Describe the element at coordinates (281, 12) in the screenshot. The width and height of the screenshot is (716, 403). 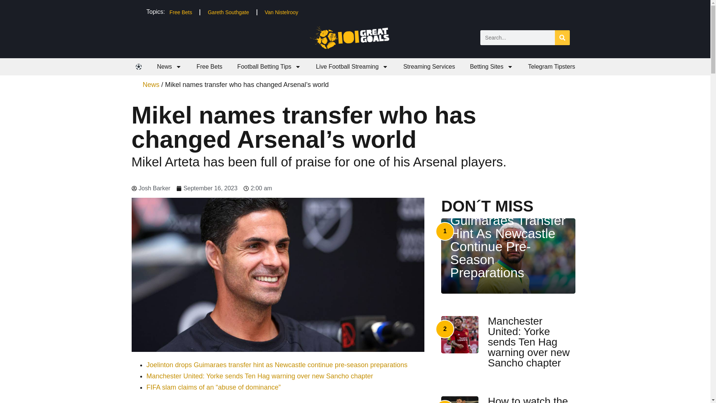
I see `Van Nistelrooy` at that location.